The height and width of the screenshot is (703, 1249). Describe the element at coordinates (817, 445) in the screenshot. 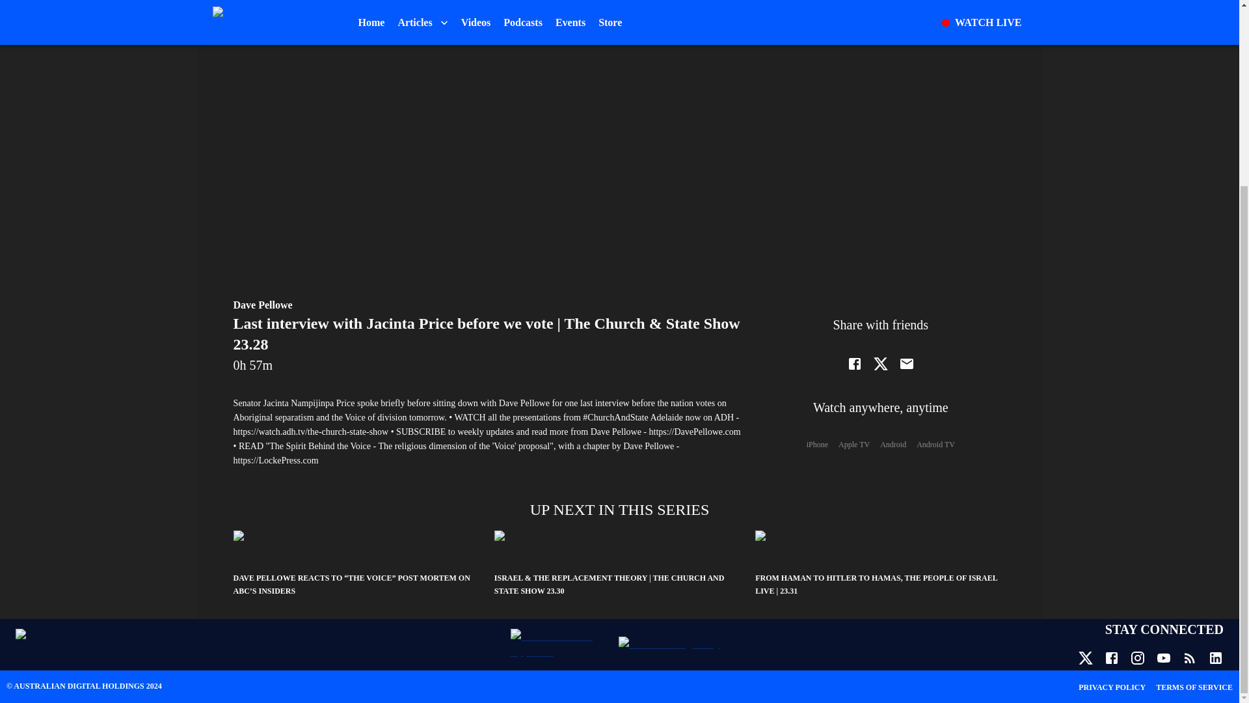

I see `iPhone` at that location.